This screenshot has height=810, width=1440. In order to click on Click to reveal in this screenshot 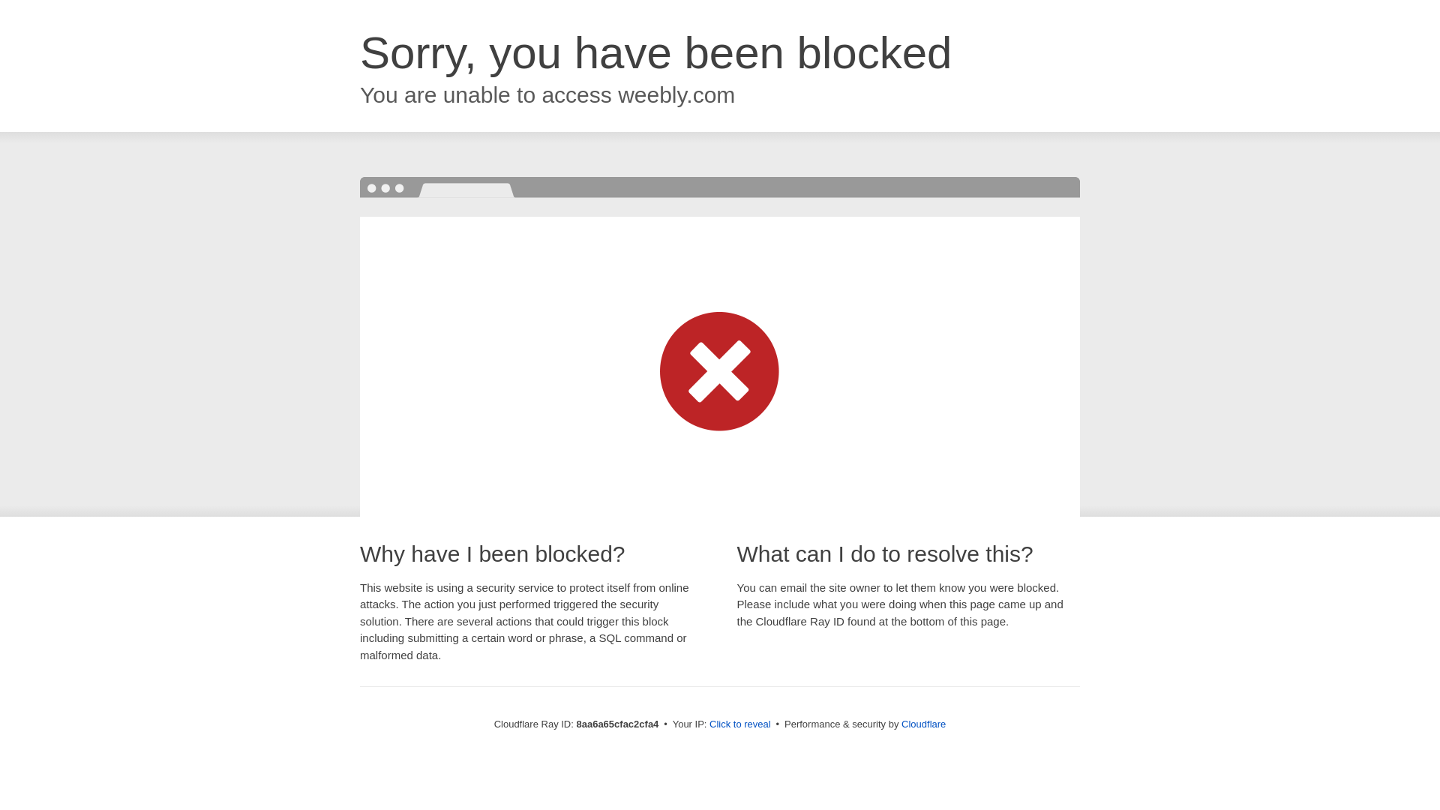, I will do `click(739, 724)`.